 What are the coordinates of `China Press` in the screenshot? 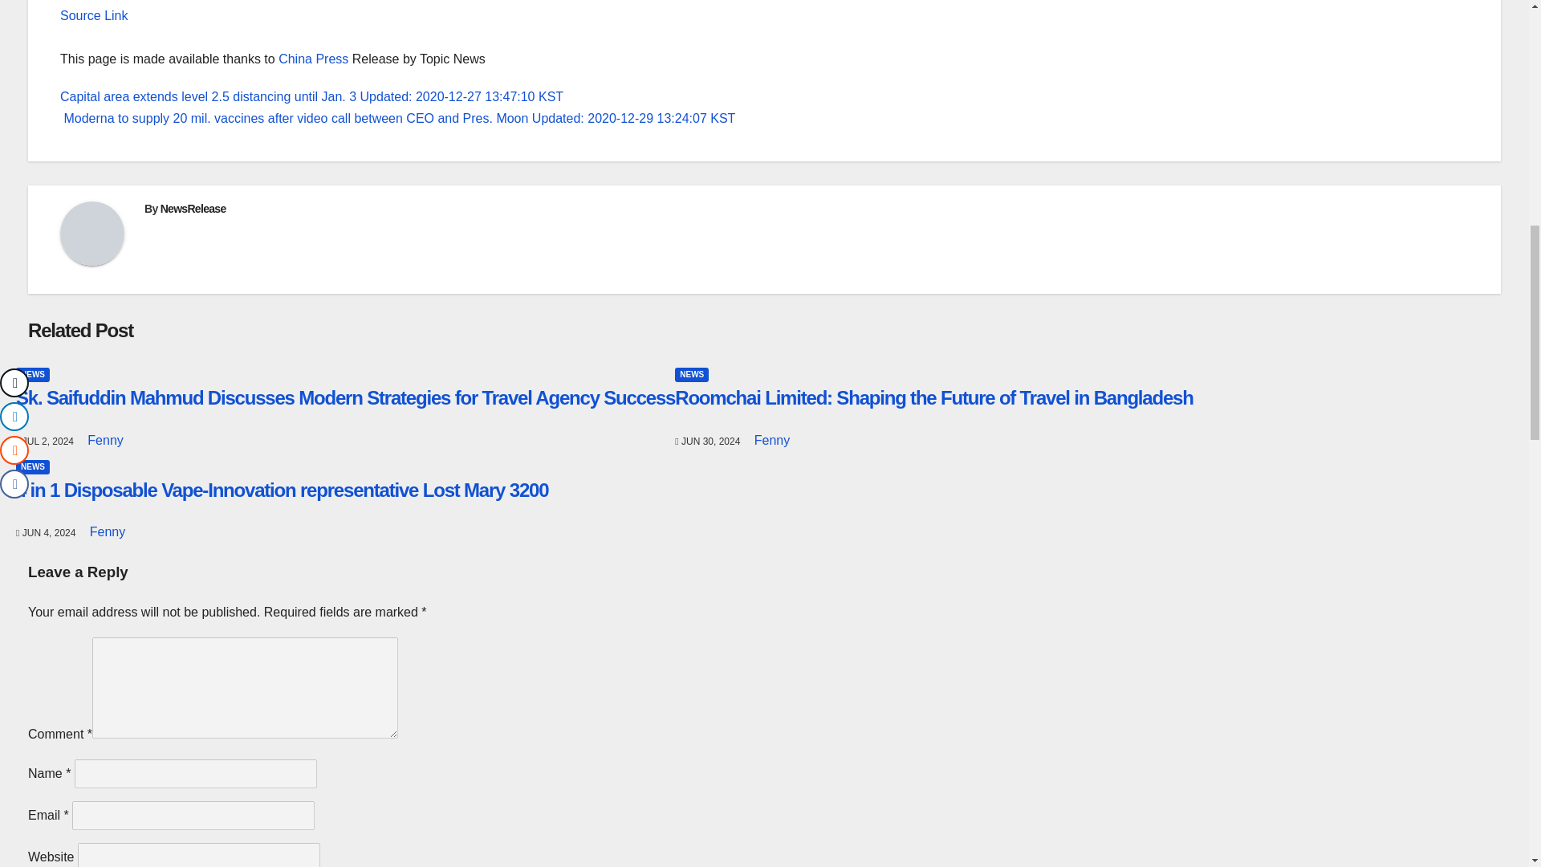 It's located at (313, 59).